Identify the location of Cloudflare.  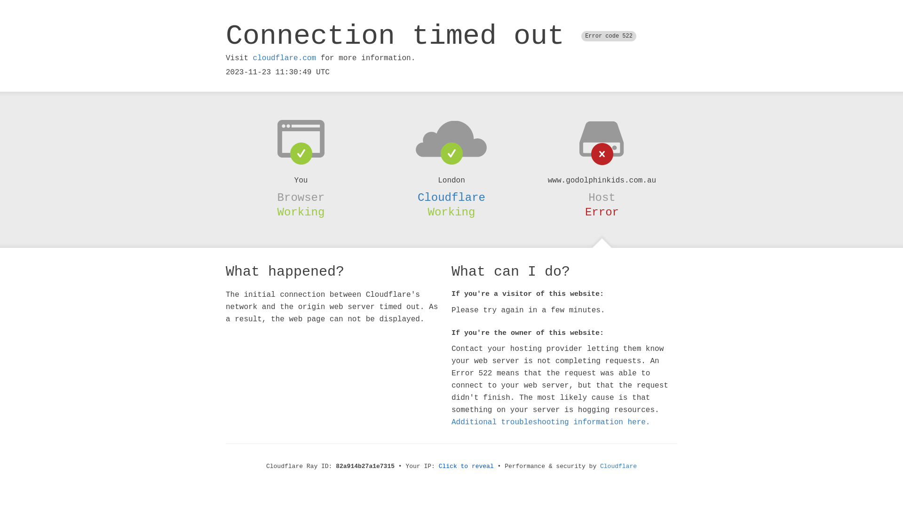
(451, 198).